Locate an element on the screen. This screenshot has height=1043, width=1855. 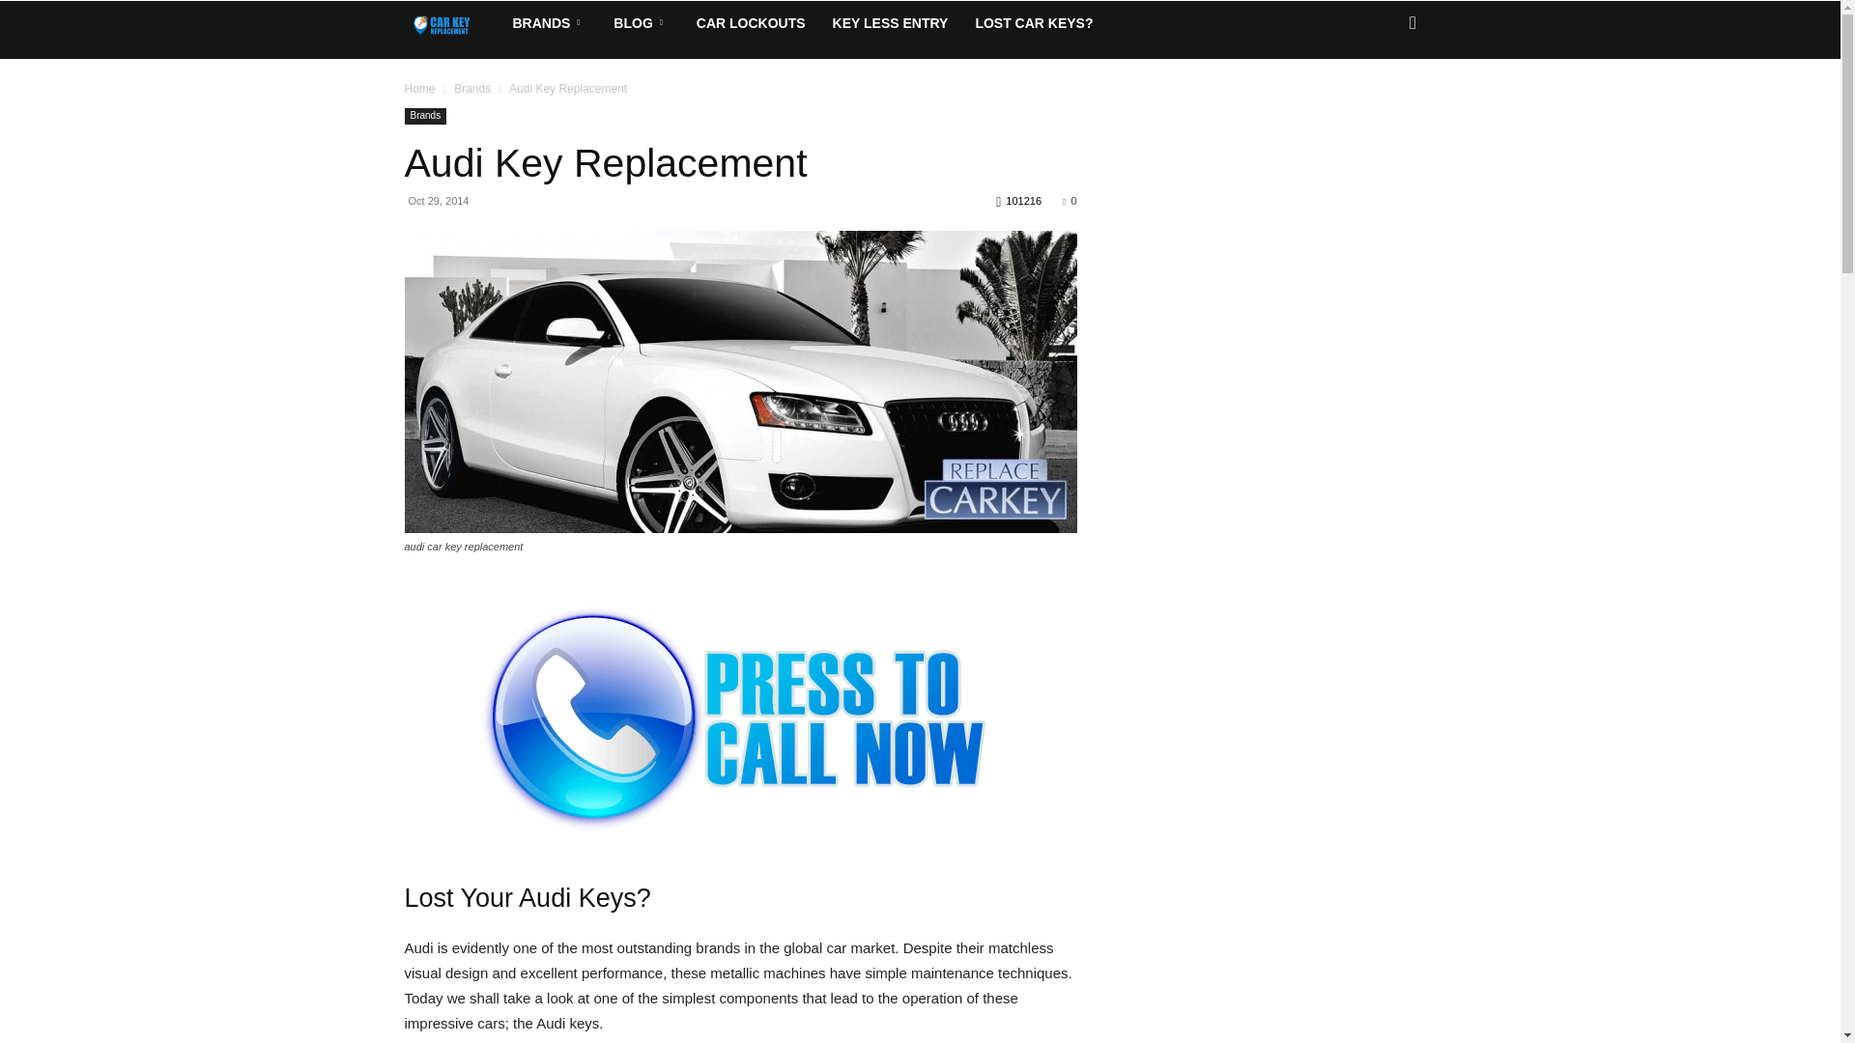
CAR LOCKOUTS is located at coordinates (751, 23).